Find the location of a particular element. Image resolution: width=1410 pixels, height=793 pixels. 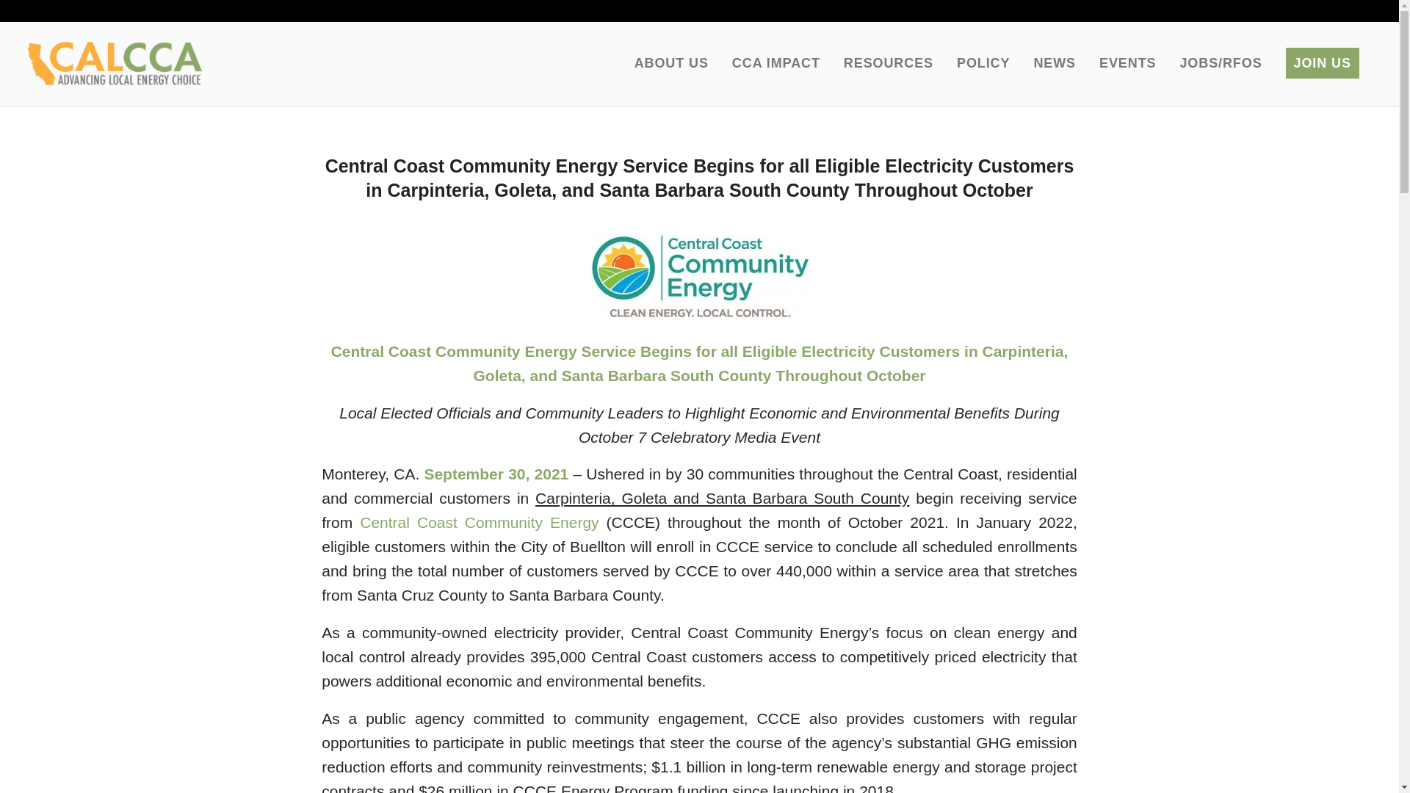

EVENTS is located at coordinates (1127, 63).